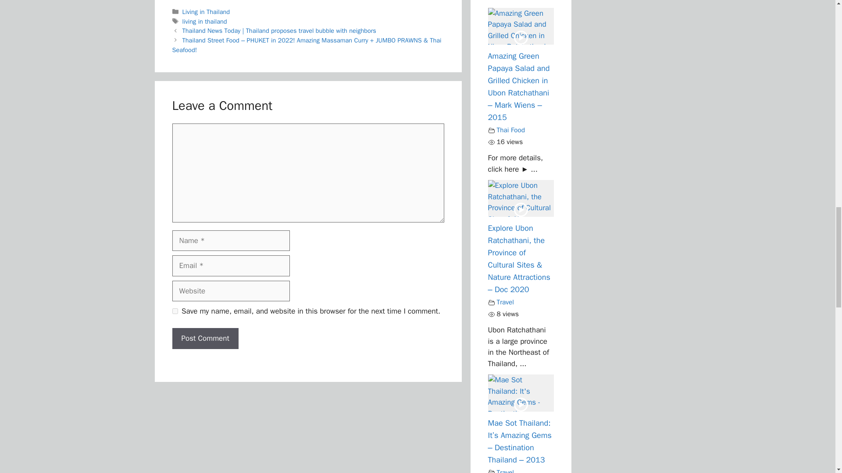  What do you see at coordinates (205, 21) in the screenshot?
I see `living in thailand` at bounding box center [205, 21].